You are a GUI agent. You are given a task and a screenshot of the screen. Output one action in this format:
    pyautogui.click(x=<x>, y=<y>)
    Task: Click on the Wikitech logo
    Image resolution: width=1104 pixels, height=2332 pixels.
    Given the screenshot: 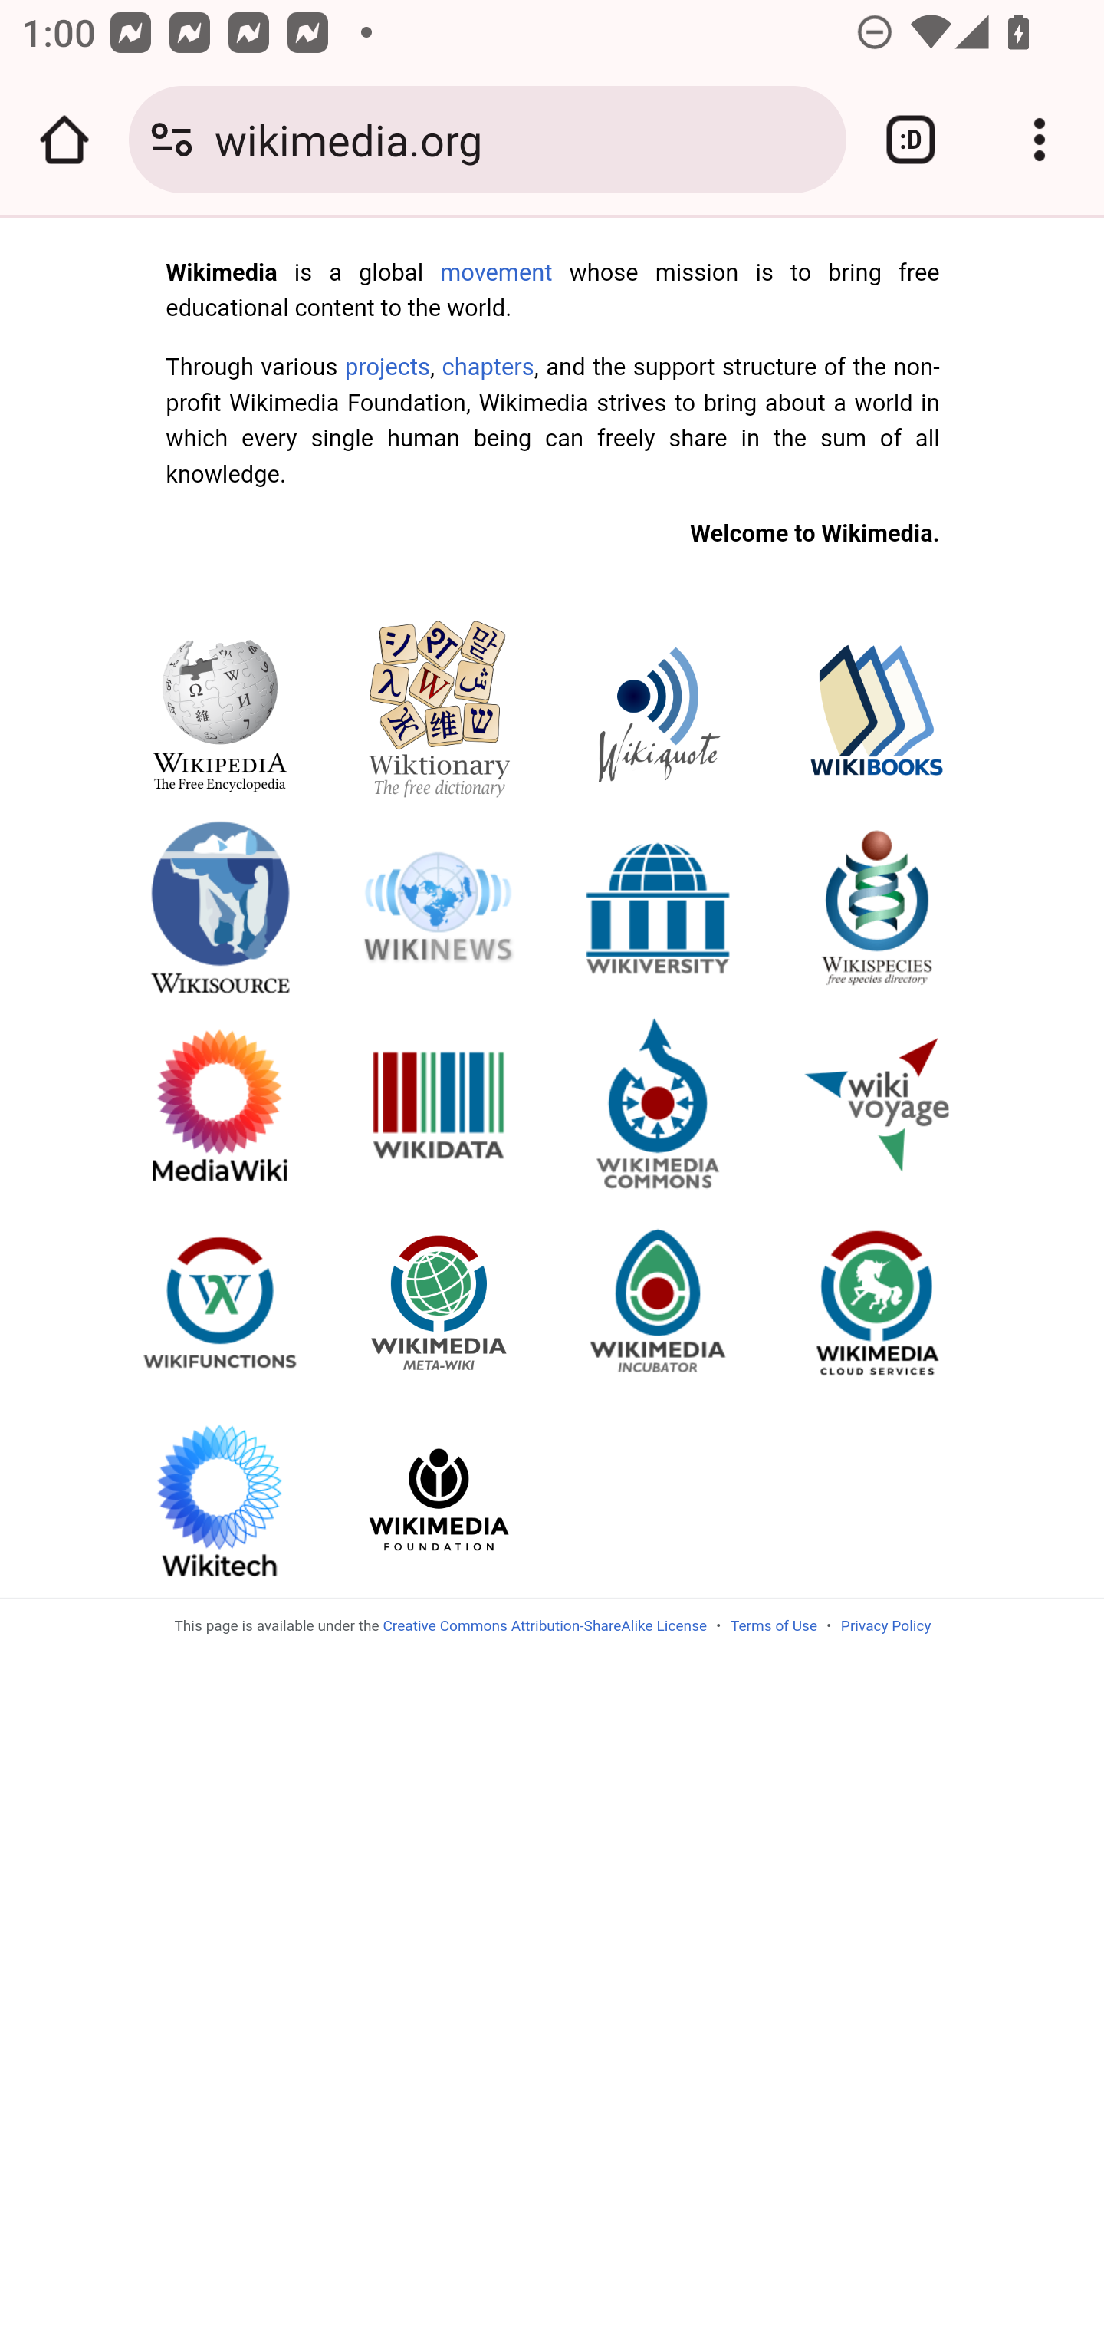 What is the action you would take?
    pyautogui.click(x=219, y=1498)
    